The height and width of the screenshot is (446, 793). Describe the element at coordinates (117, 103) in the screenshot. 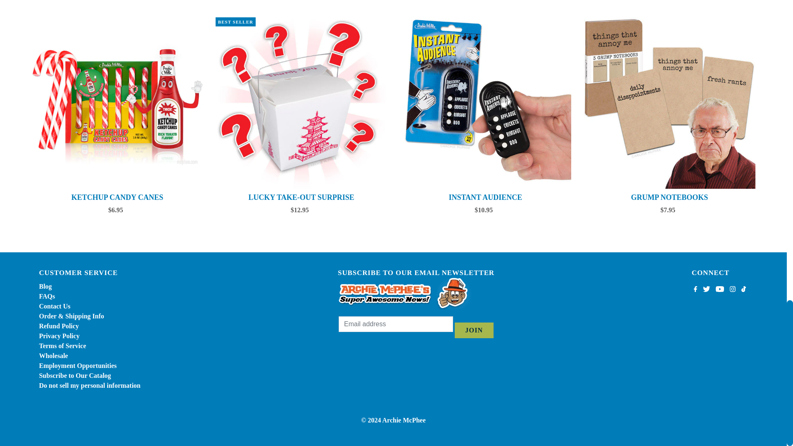

I see `Ketchup Candy Canes` at that location.